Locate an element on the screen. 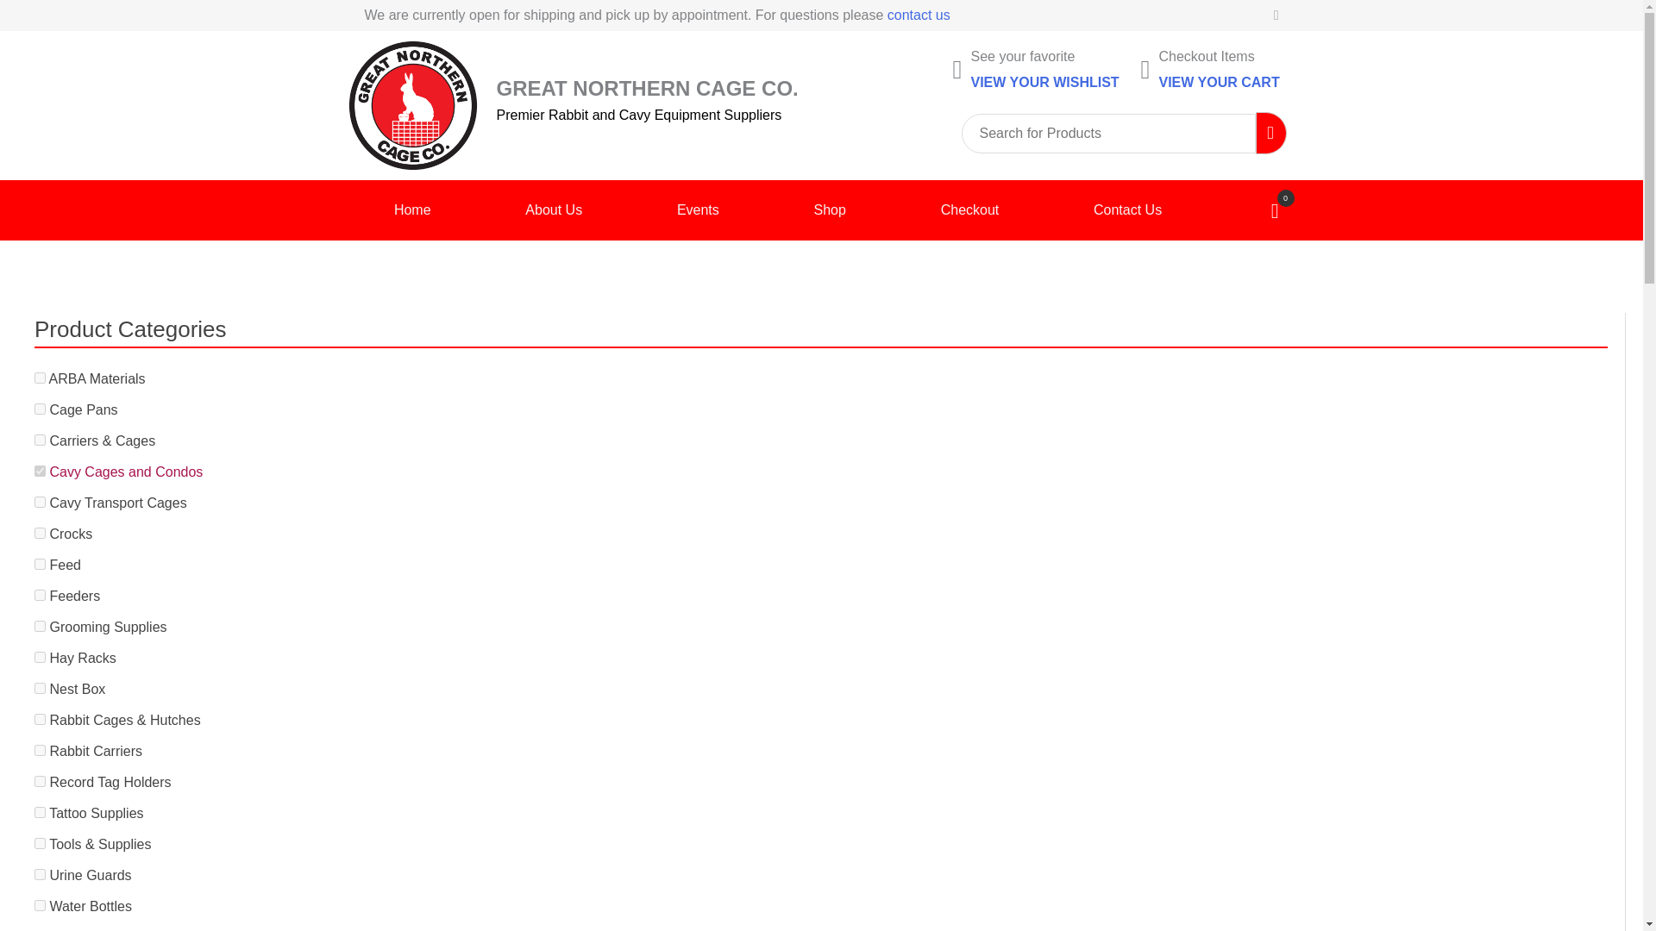 This screenshot has width=1656, height=931. cavy-transport-cages is located at coordinates (40, 502).